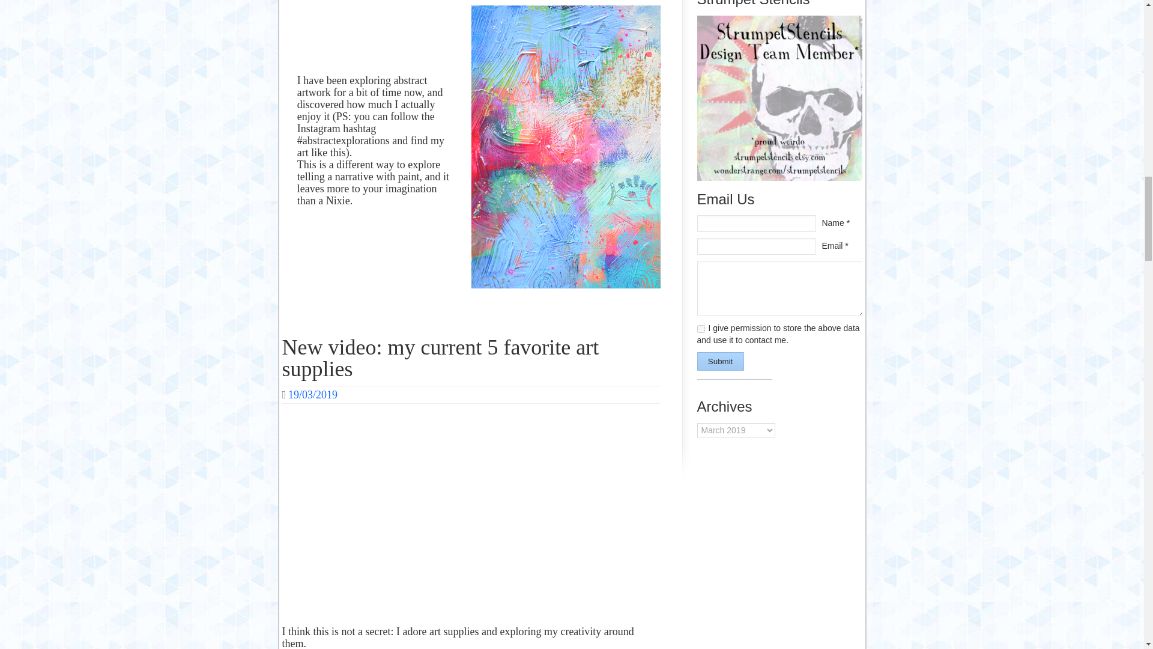 The width and height of the screenshot is (1153, 649). What do you see at coordinates (471, 516) in the screenshot?
I see `Art supplies junky Monday: March favorite art supplies` at bounding box center [471, 516].